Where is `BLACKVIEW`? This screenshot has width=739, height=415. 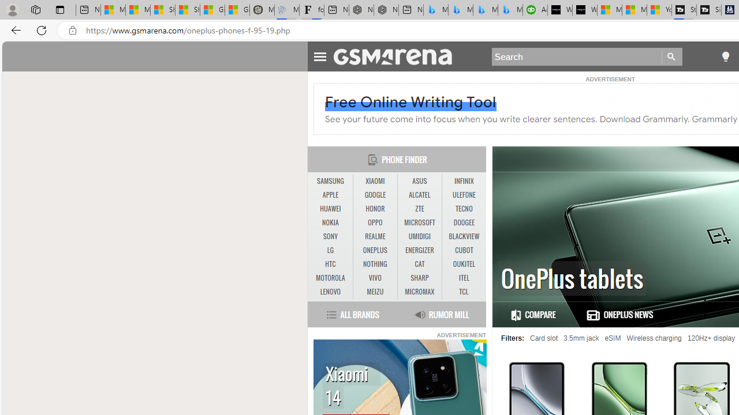
BLACKVIEW is located at coordinates (464, 236).